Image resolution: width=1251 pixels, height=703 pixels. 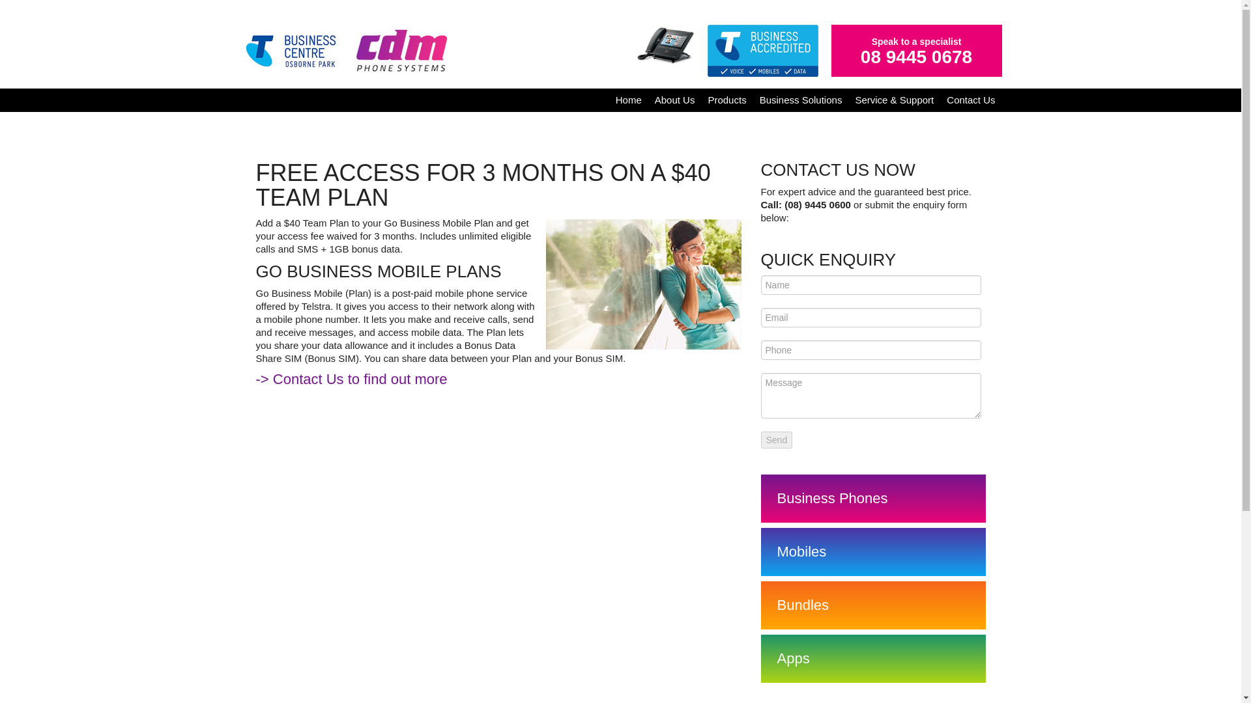 I want to click on Phone Systems Perth - Bundles Link, so click(x=873, y=605).